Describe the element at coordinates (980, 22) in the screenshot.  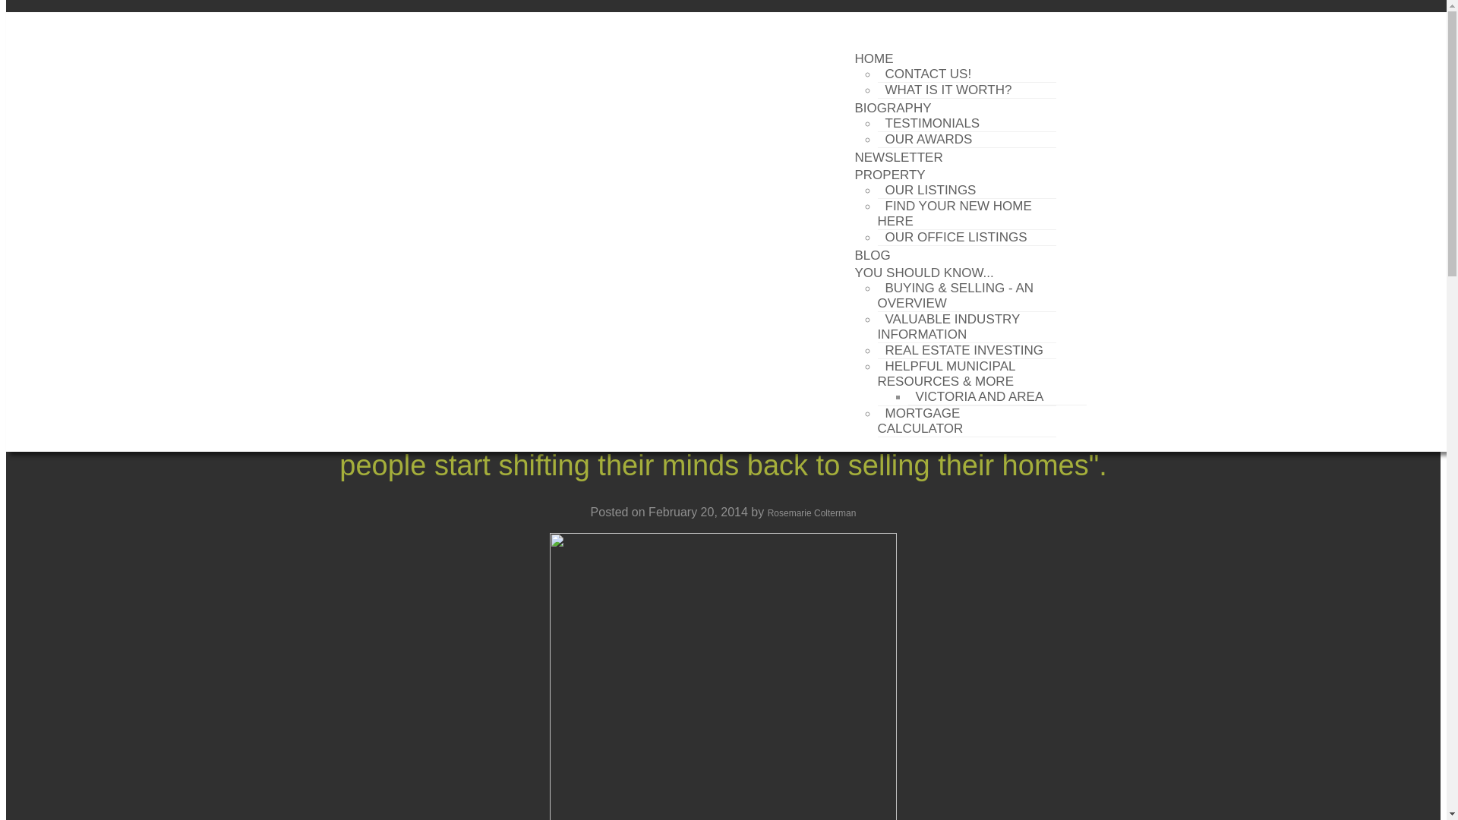
I see `778 433-6064` at that location.